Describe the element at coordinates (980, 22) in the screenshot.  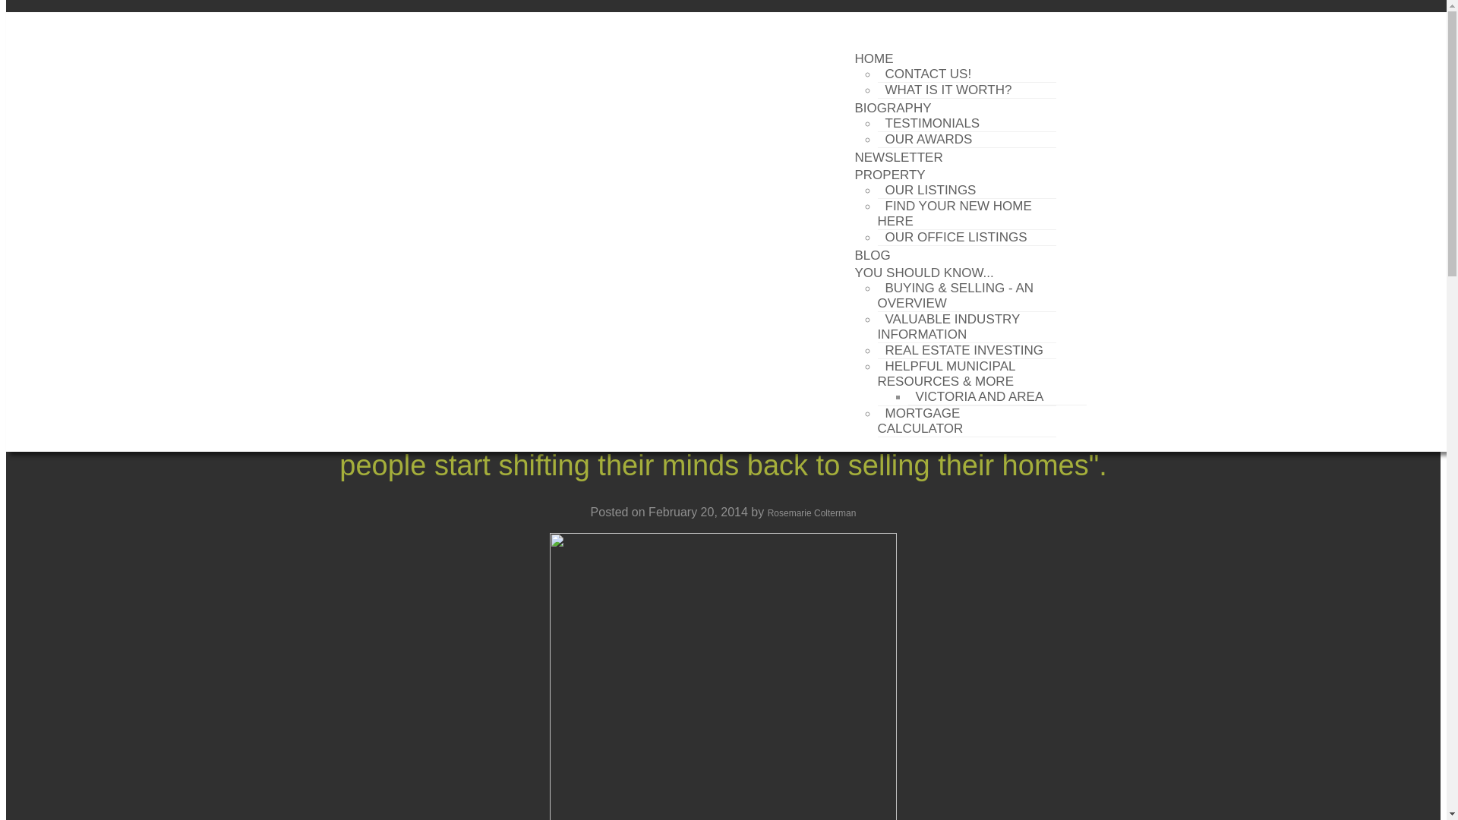
I see `778 433-6064` at that location.